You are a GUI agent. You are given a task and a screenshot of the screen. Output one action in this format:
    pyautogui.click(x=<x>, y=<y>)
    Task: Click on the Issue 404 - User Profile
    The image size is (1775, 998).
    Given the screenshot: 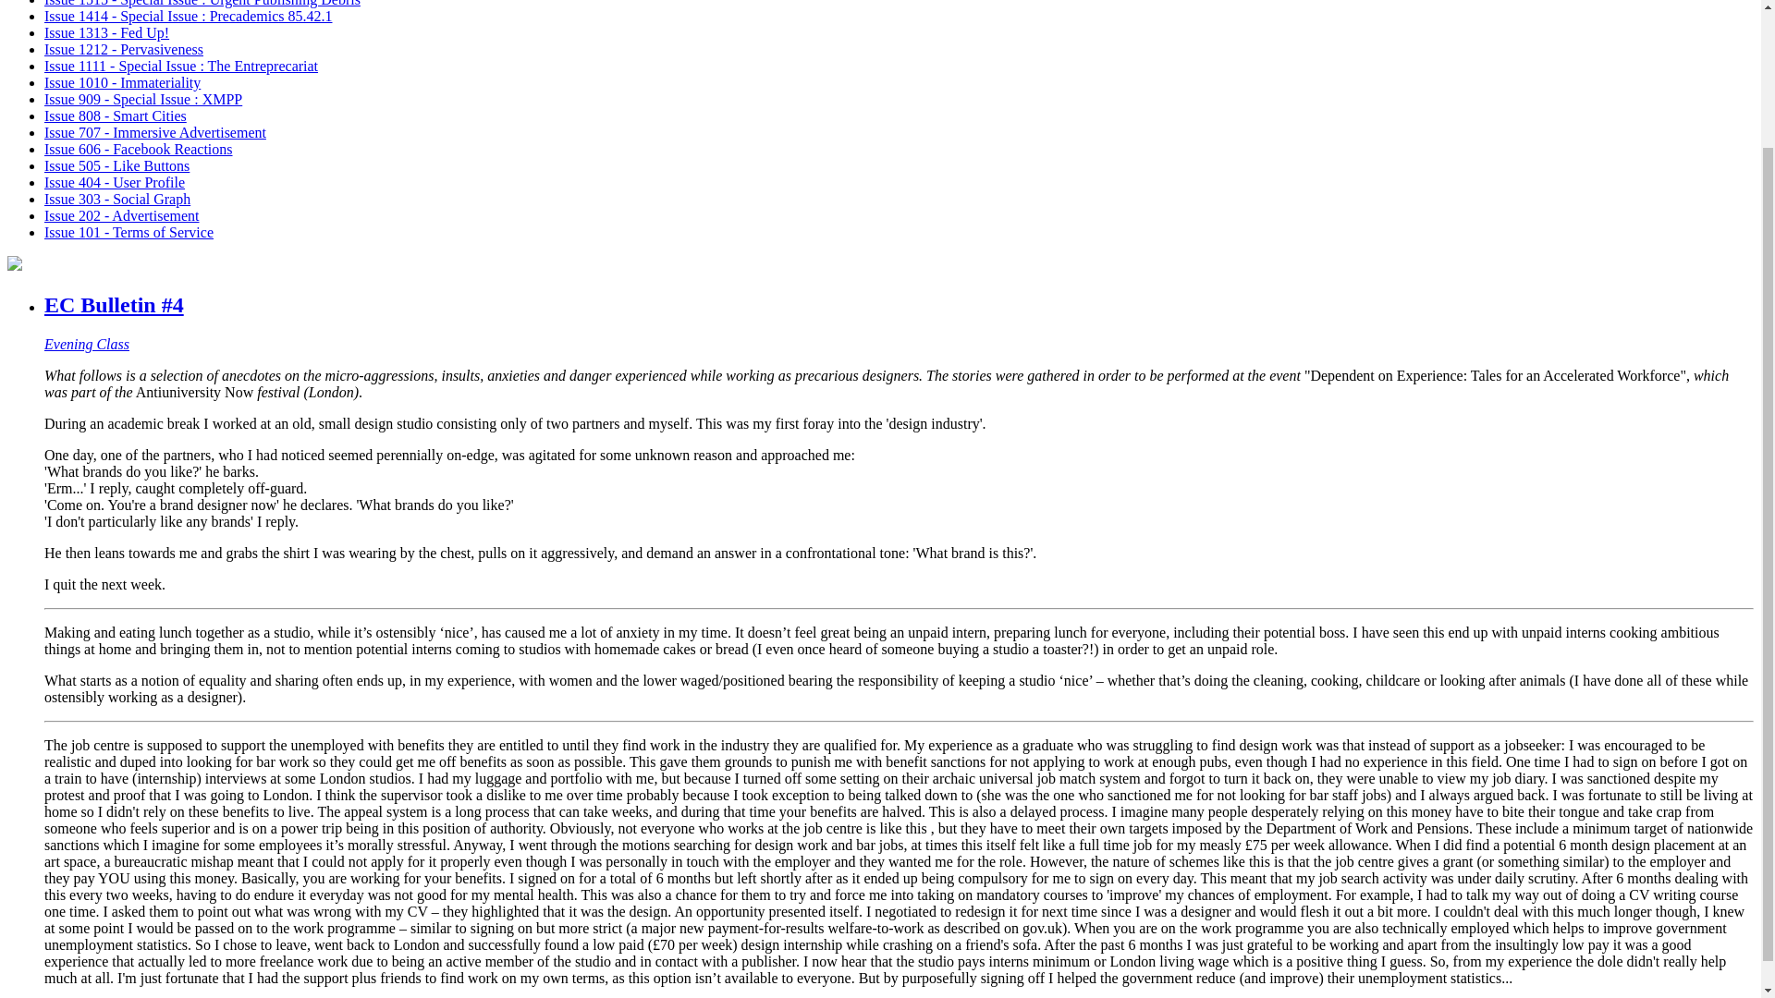 What is the action you would take?
    pyautogui.click(x=115, y=183)
    